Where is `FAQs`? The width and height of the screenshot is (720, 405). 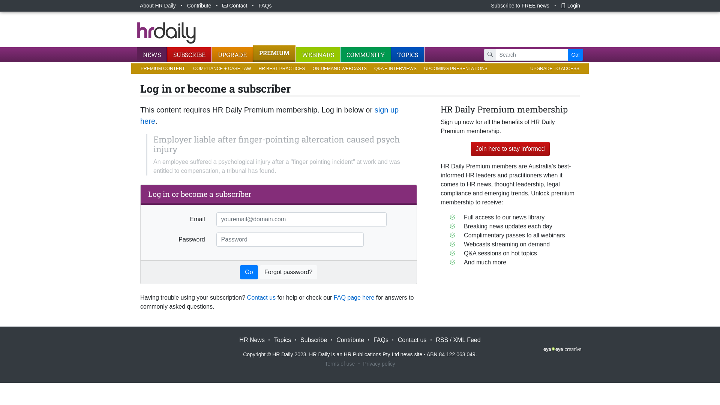 FAQs is located at coordinates (381, 340).